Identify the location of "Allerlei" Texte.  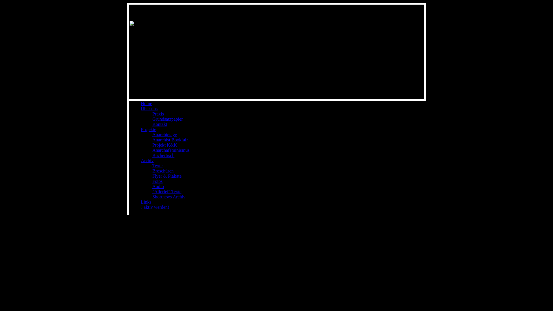
(167, 192).